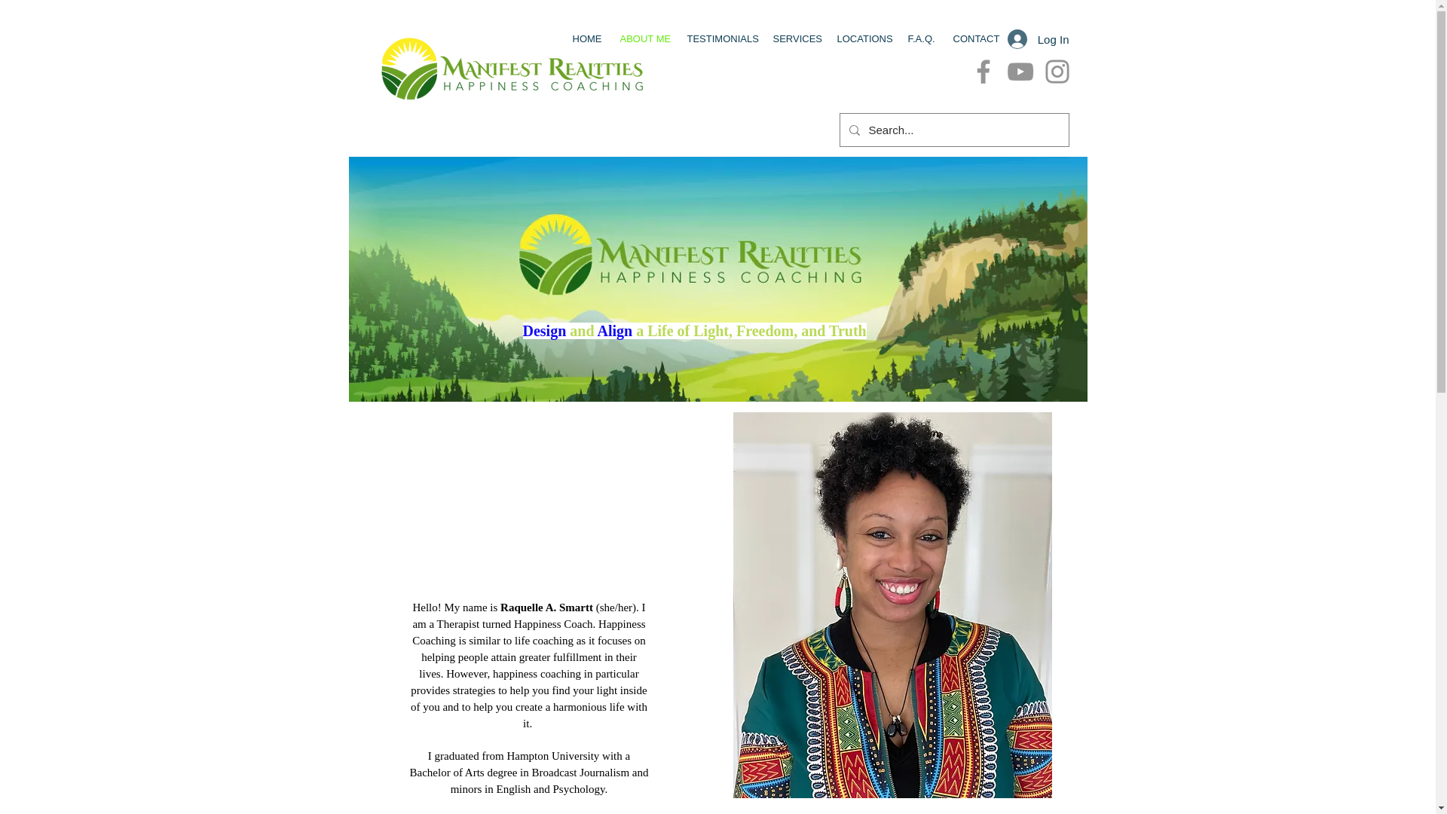 The width and height of the screenshot is (1447, 814). What do you see at coordinates (861, 39) in the screenshot?
I see `LOCATIONS` at bounding box center [861, 39].